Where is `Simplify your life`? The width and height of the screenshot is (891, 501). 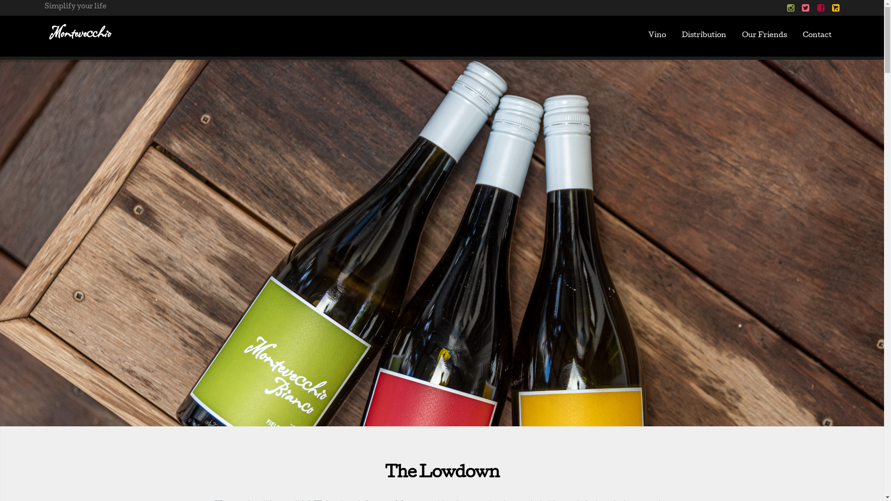
Simplify your life is located at coordinates (81, 32).